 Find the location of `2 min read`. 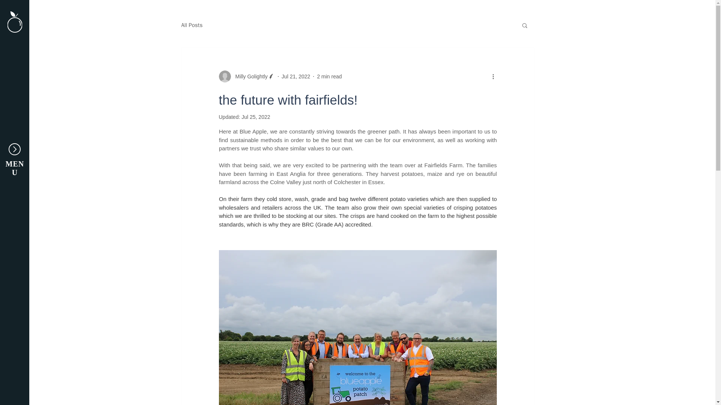

2 min read is located at coordinates (329, 76).